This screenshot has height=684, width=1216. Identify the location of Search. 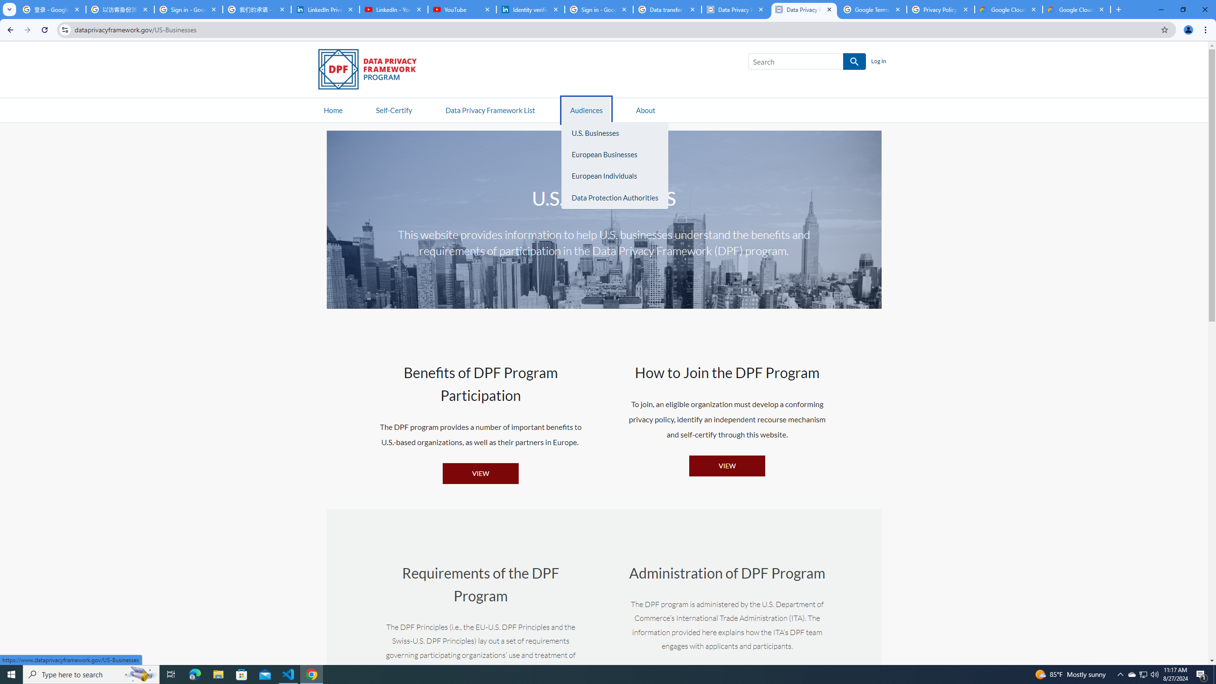
(796, 62).